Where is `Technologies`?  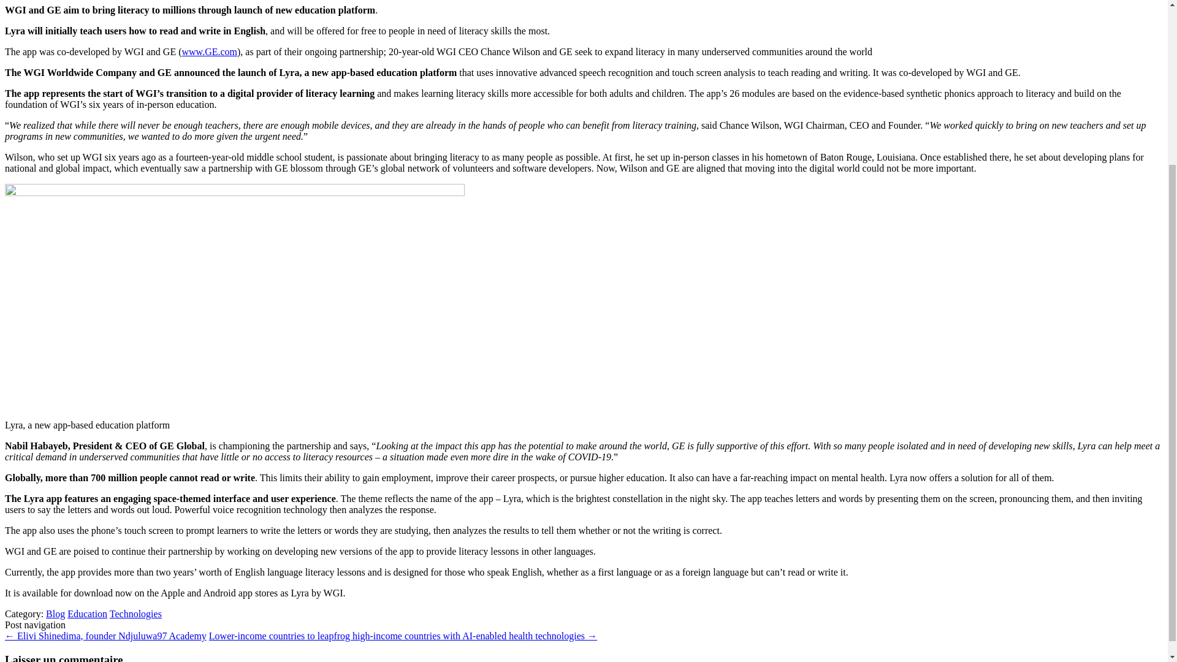 Technologies is located at coordinates (135, 613).